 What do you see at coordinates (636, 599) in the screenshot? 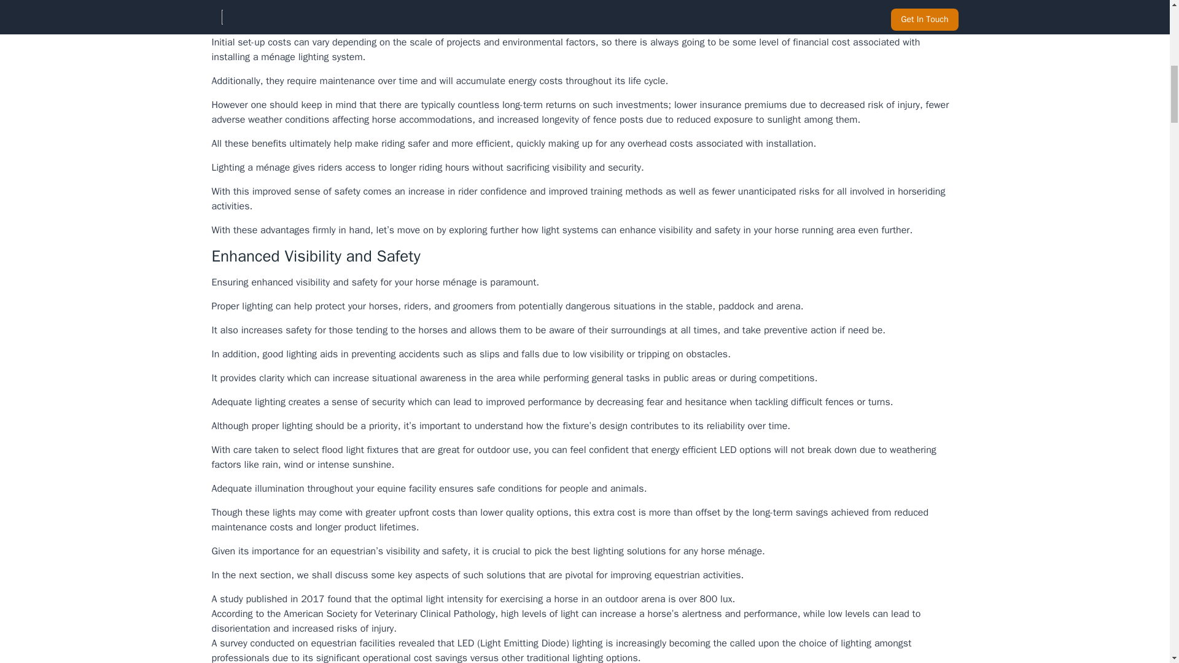
I see `outdoor arena` at bounding box center [636, 599].